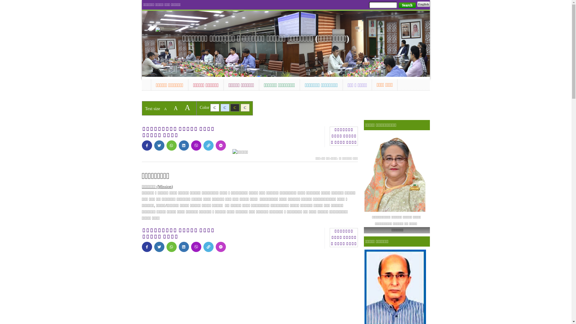 The width and height of the screenshot is (576, 324). Describe the element at coordinates (166, 109) in the screenshot. I see `A` at that location.